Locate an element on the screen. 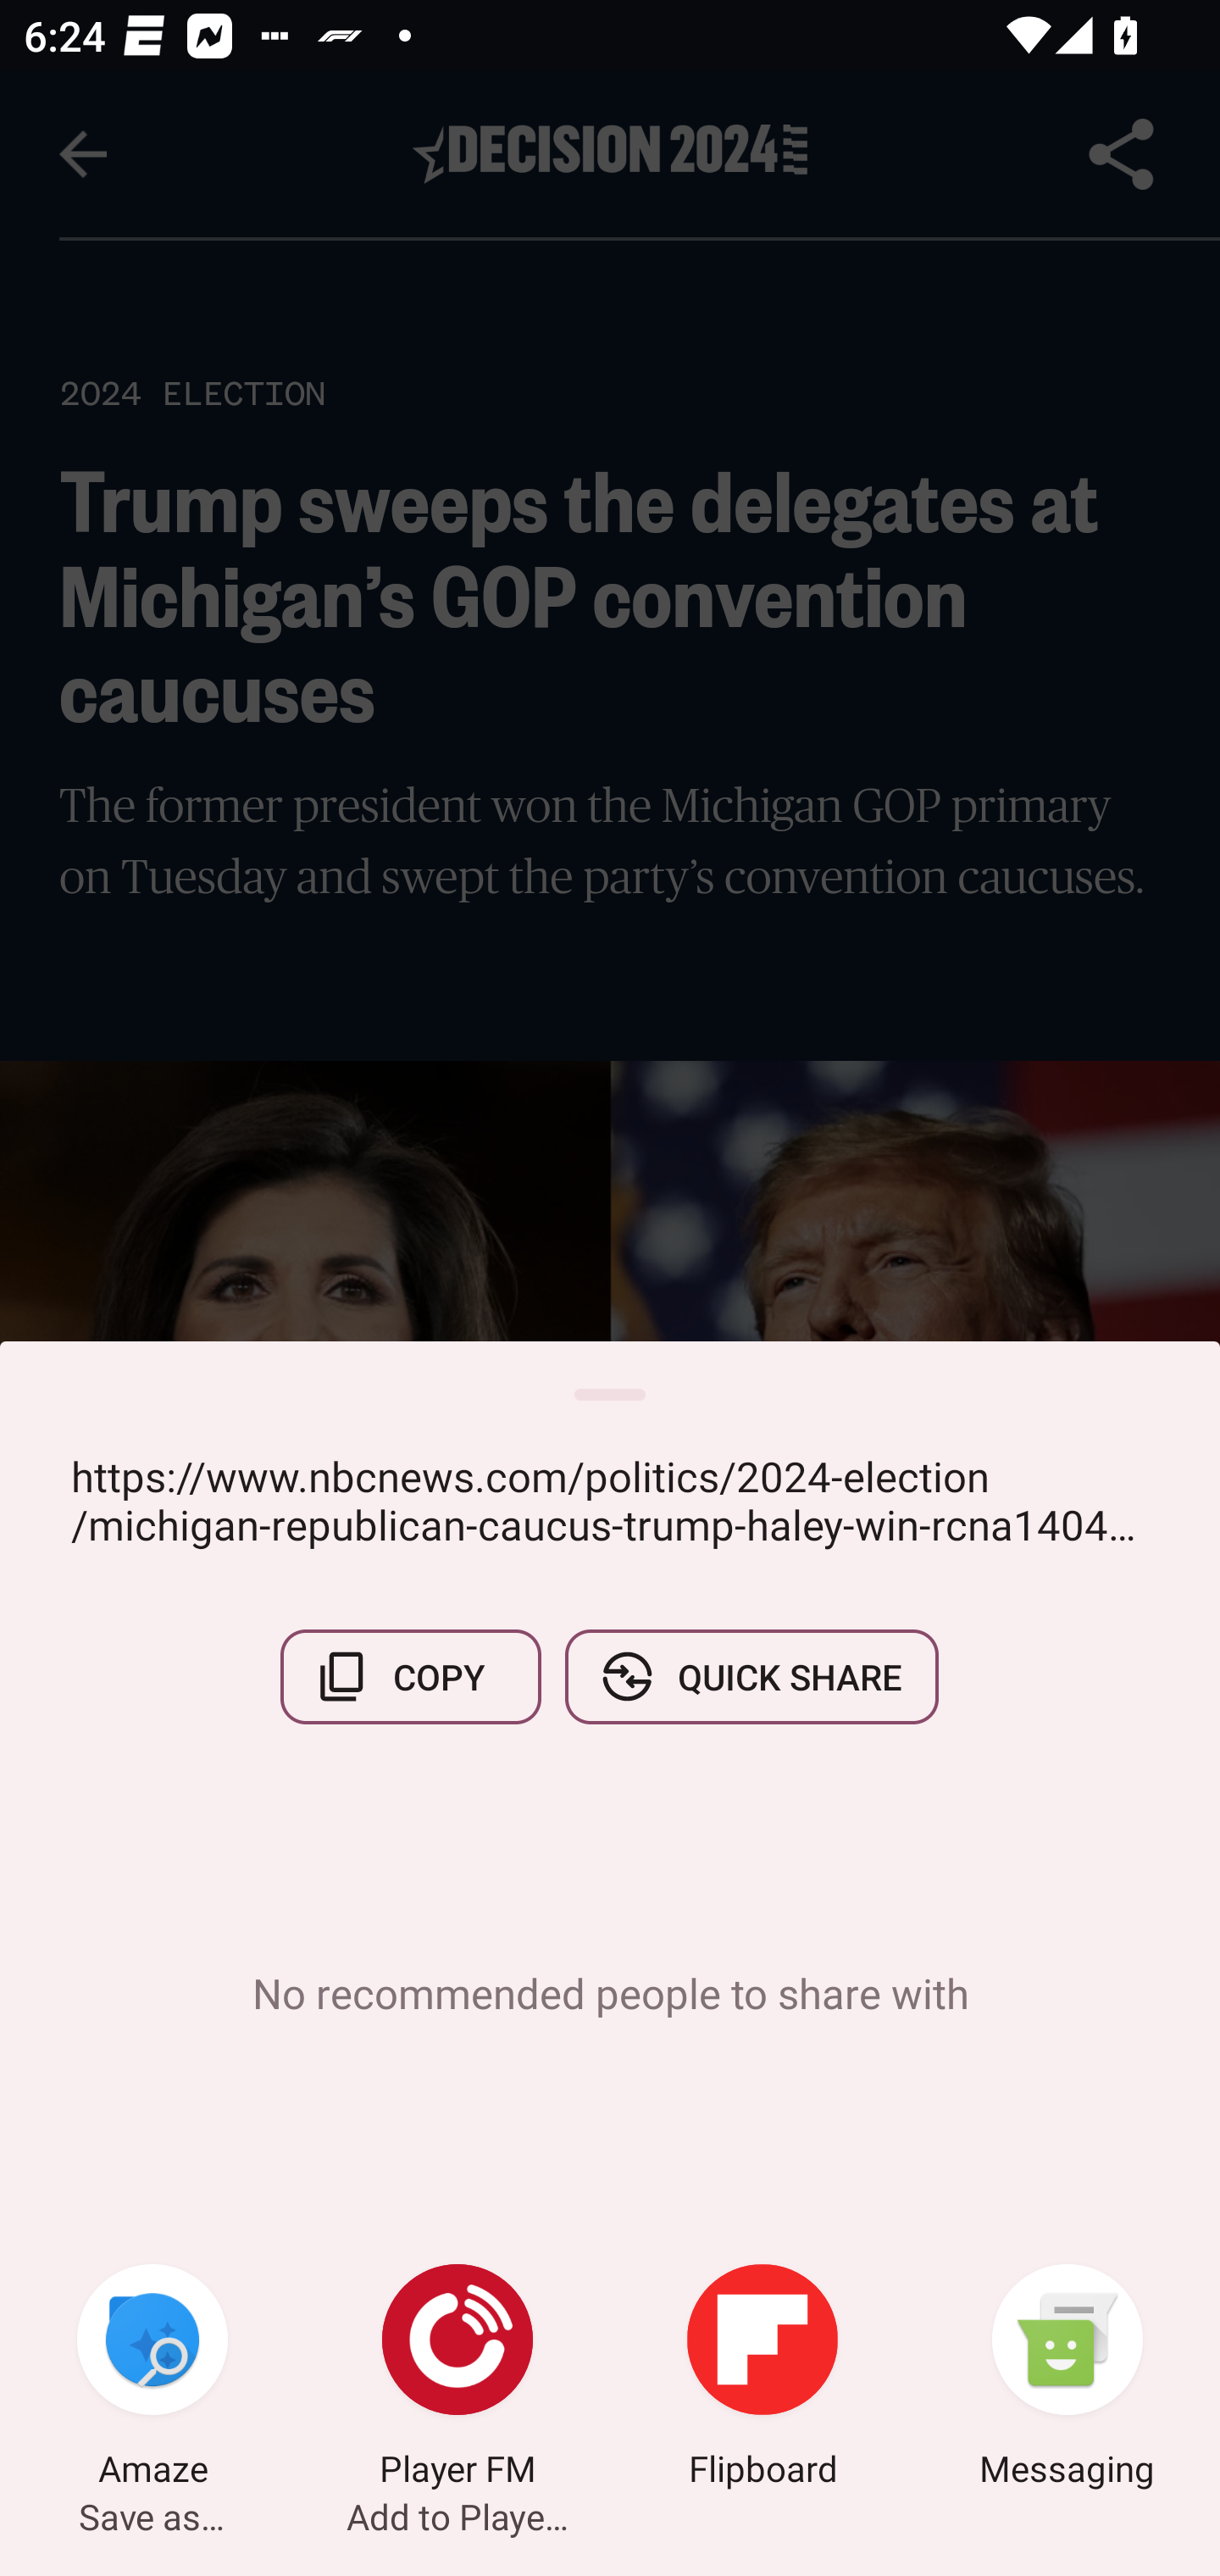 The image size is (1220, 2576). Messaging is located at coordinates (1067, 2379).